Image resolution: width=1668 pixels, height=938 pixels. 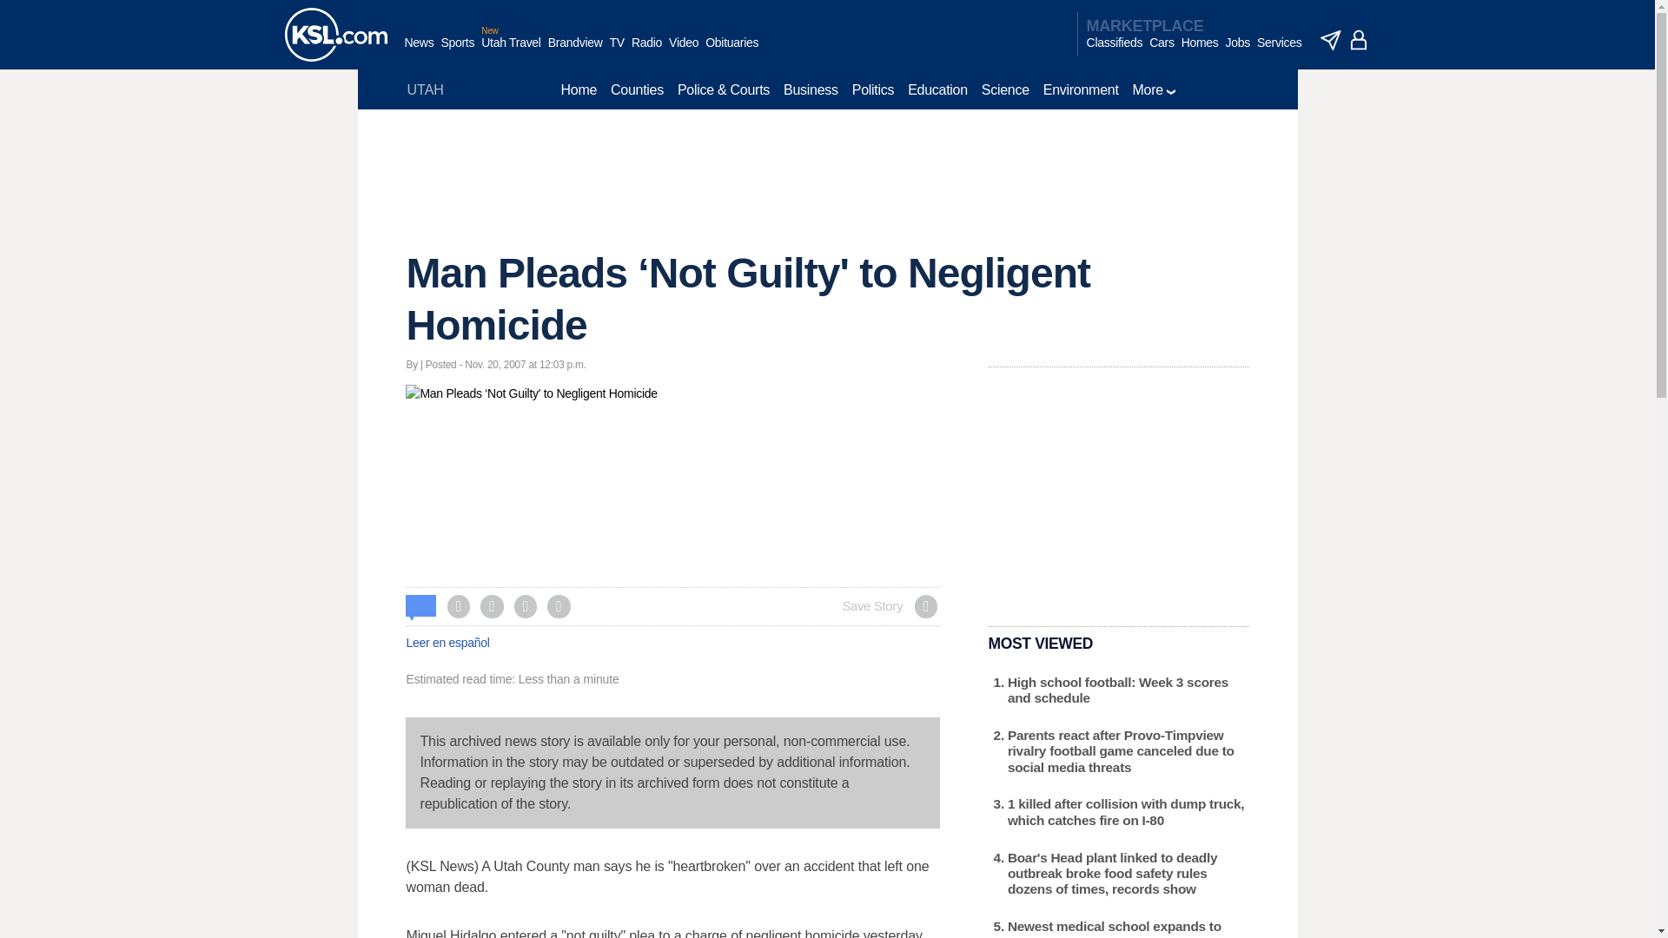 What do you see at coordinates (511, 51) in the screenshot?
I see `Utah Travel` at bounding box center [511, 51].